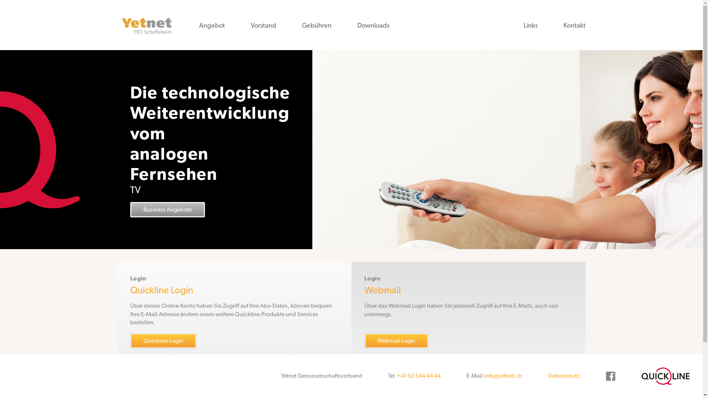  I want to click on Quickline Login, so click(163, 341).